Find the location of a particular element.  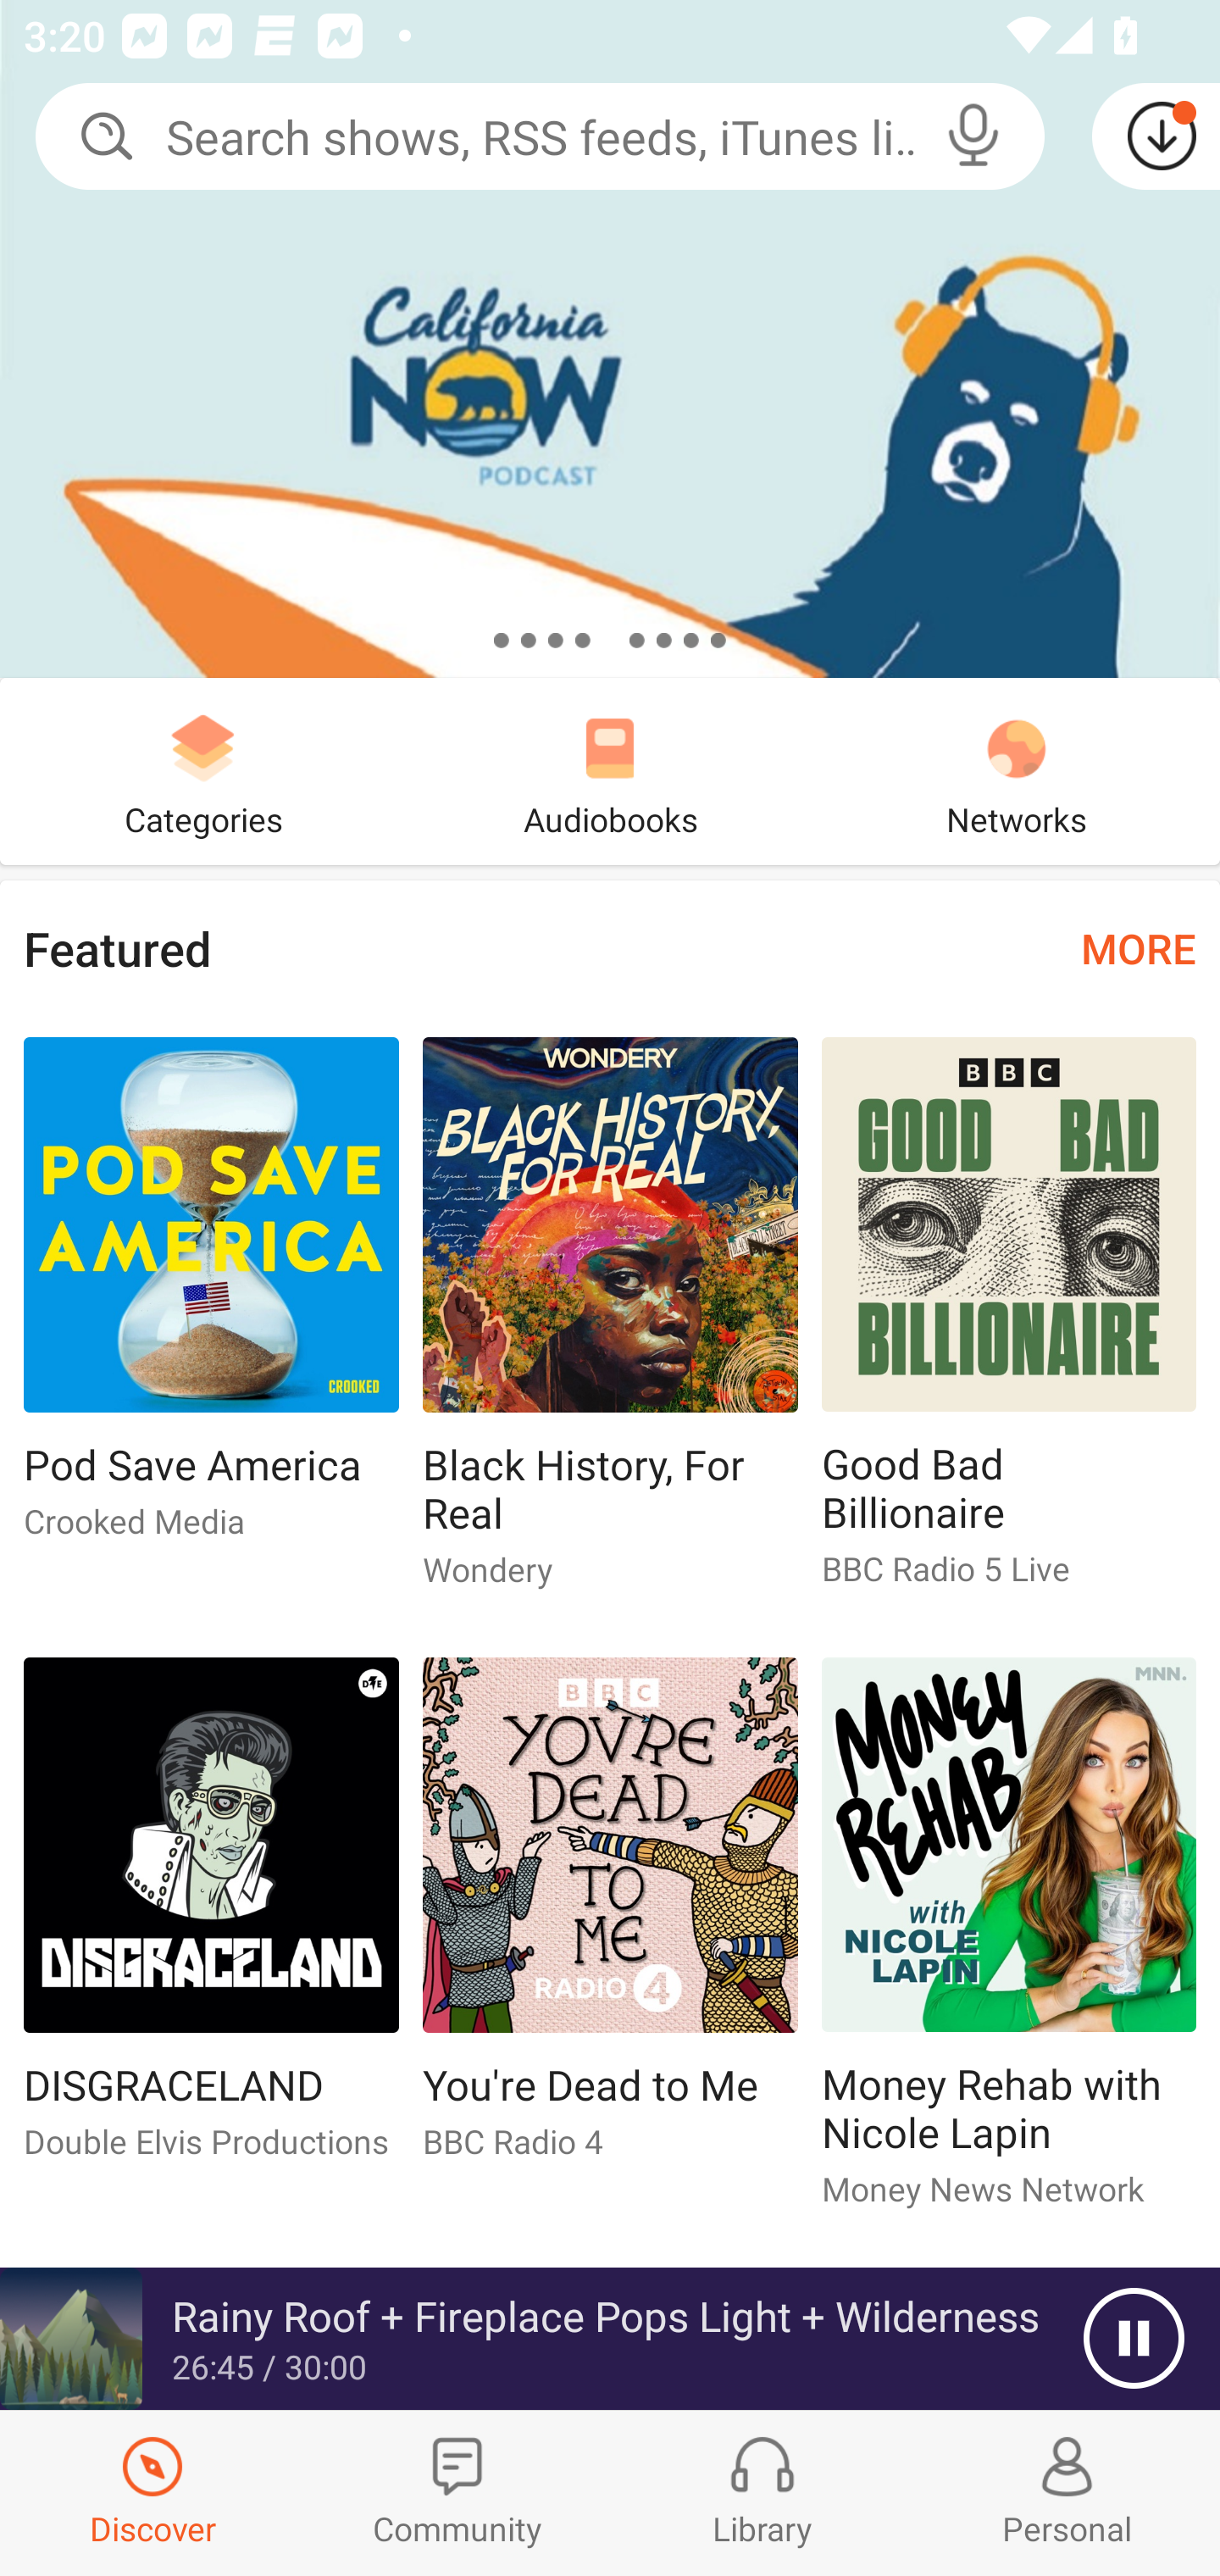

Community is located at coordinates (457, 2493).